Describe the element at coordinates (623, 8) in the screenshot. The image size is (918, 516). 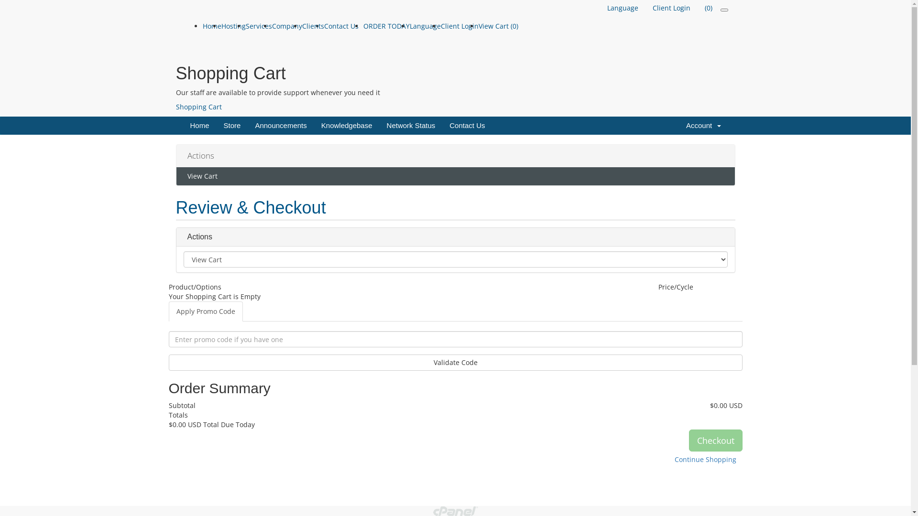
I see `Language` at that location.